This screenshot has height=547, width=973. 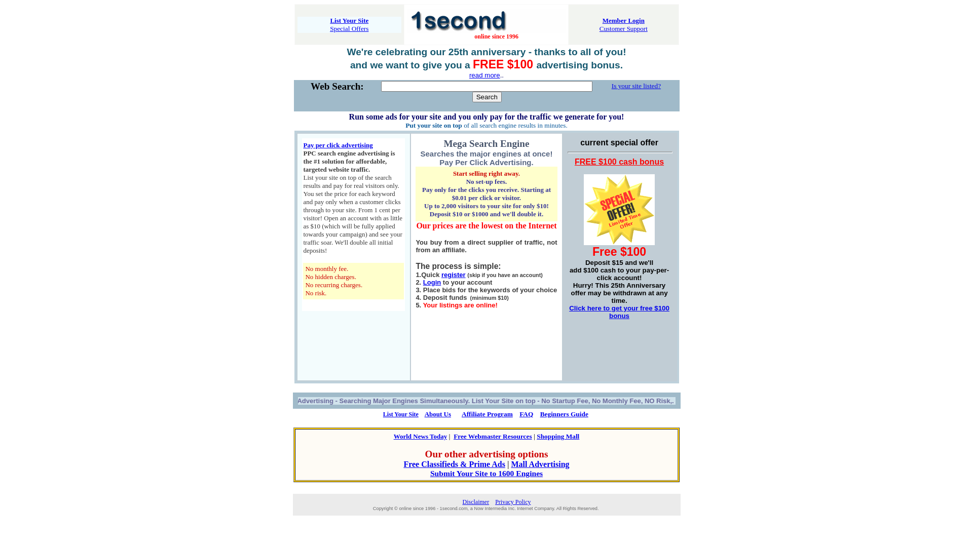 What do you see at coordinates (488, 414) in the screenshot?
I see `Affiliate Program` at bounding box center [488, 414].